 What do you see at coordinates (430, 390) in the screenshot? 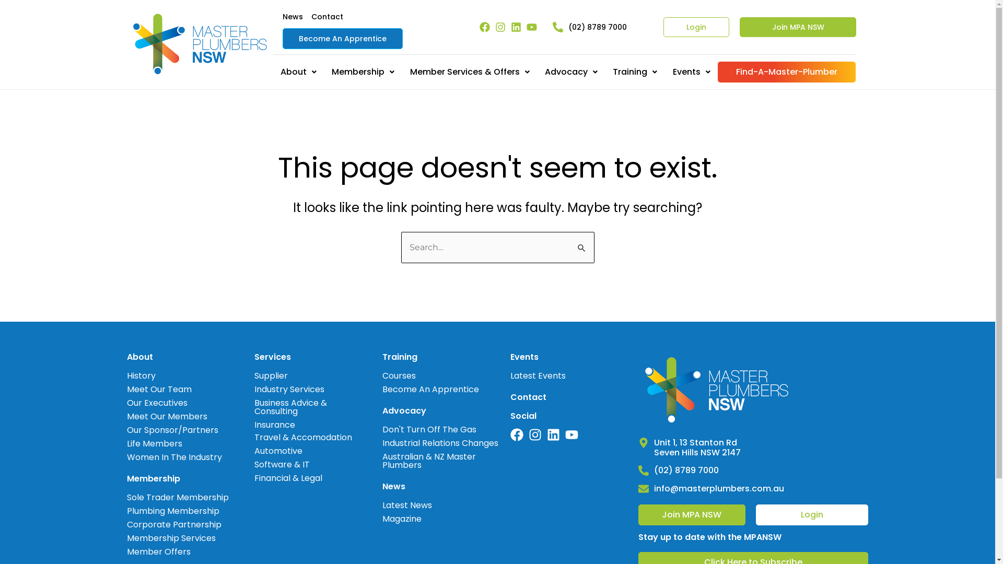
I see `Become An Apprentice` at bounding box center [430, 390].